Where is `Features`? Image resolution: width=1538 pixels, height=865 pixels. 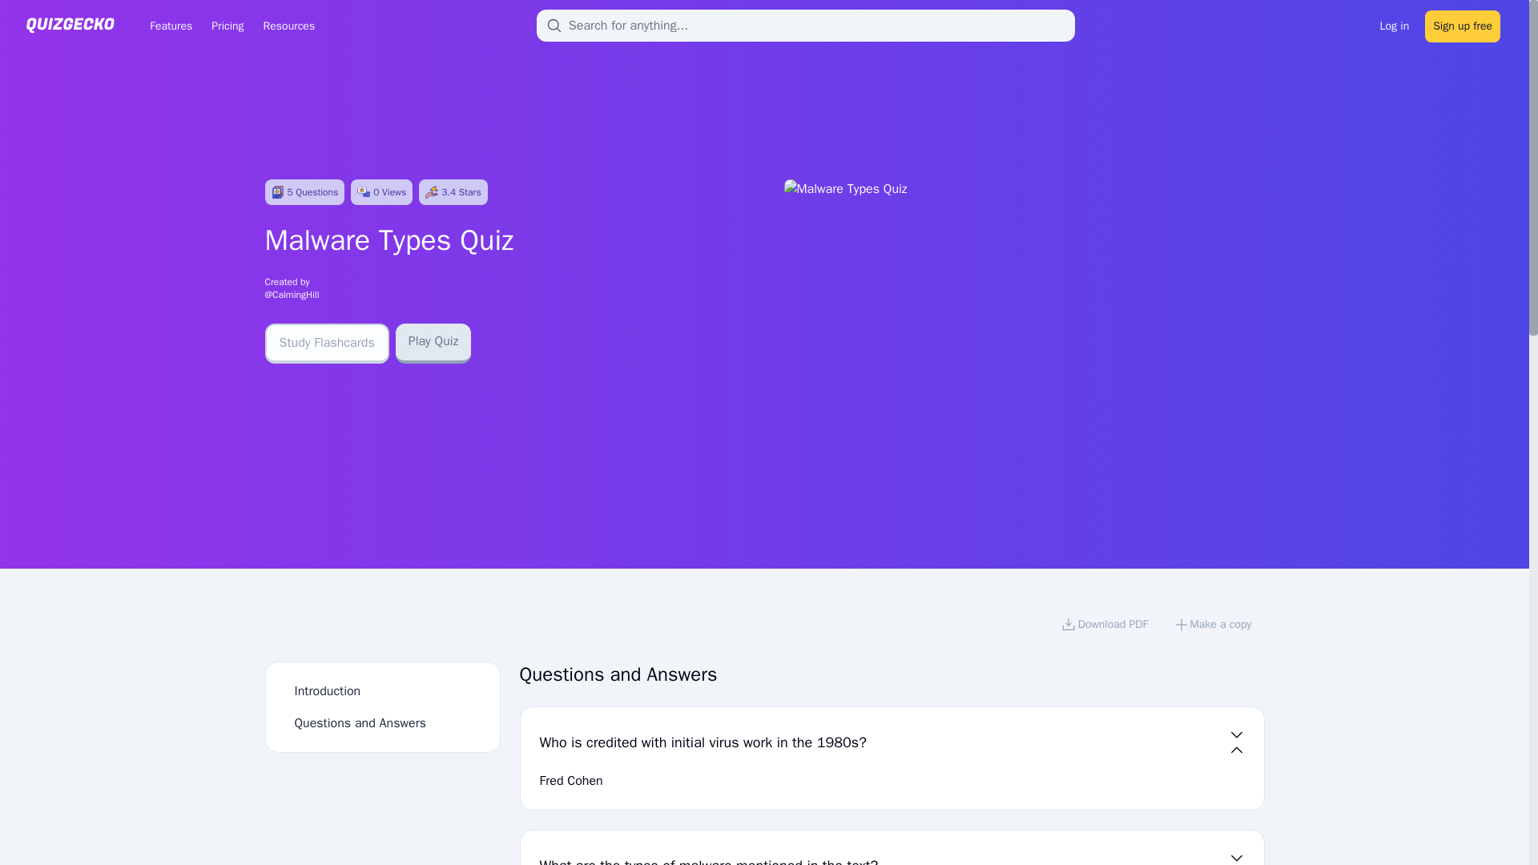 Features is located at coordinates (170, 25).